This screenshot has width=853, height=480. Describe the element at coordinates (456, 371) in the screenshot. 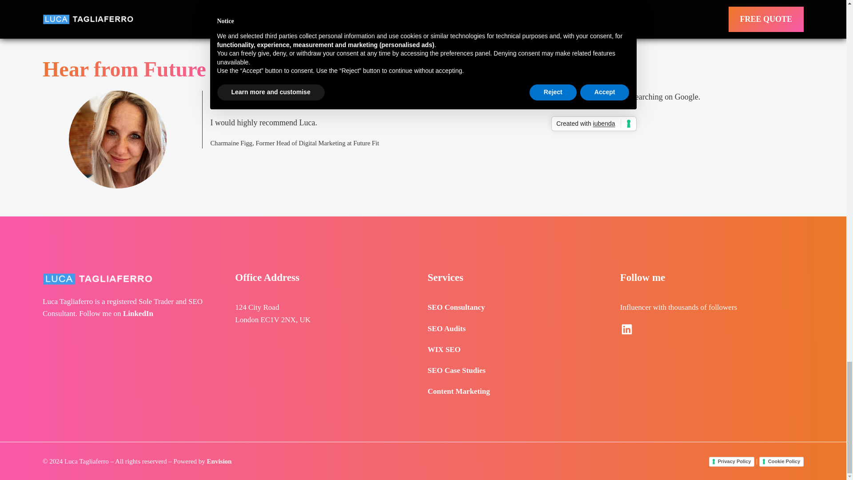

I see `SEO Case Studies` at that location.